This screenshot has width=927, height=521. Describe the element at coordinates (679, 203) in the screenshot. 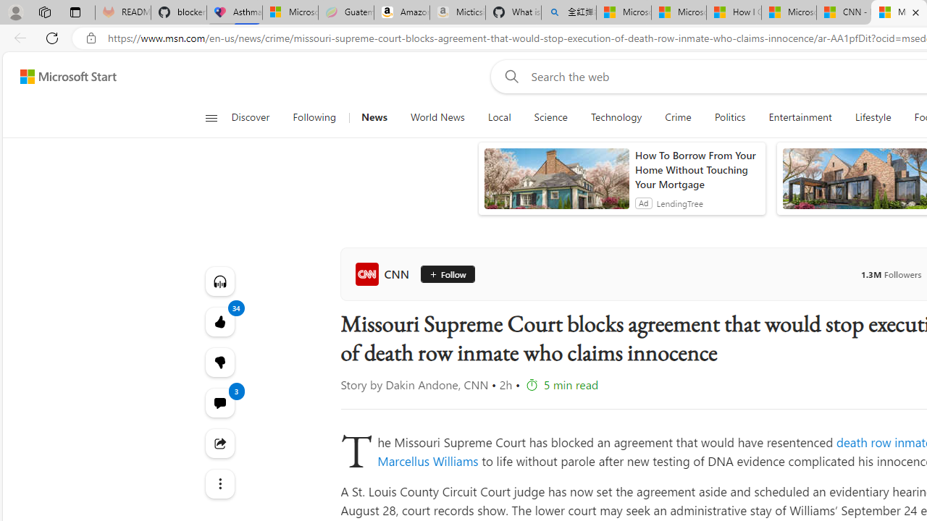

I see `LendingTree` at that location.